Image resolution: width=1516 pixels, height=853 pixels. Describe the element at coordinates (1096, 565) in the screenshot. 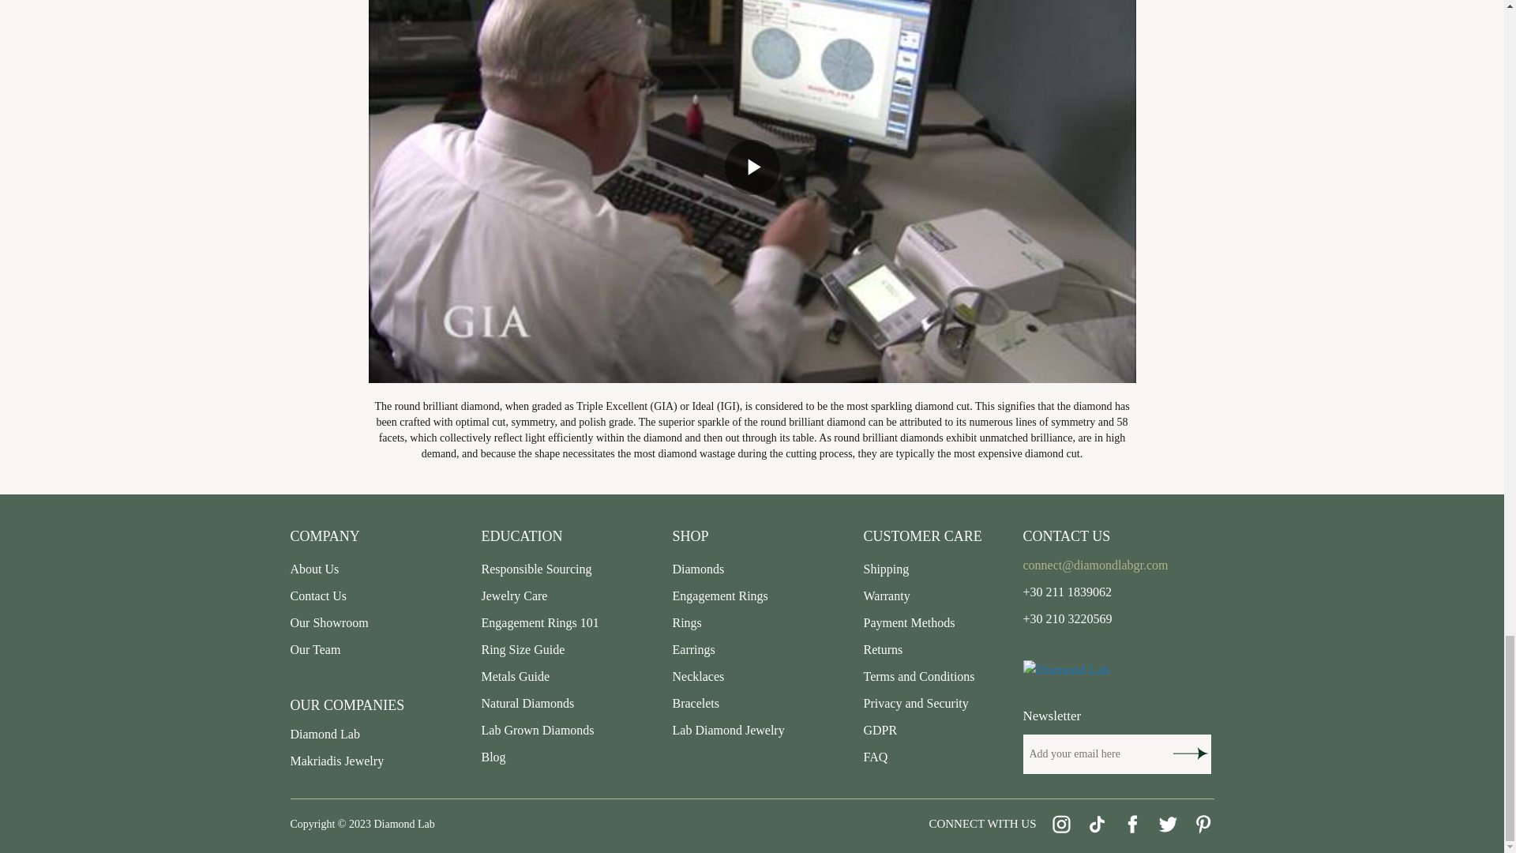

I see `Email Us` at that location.